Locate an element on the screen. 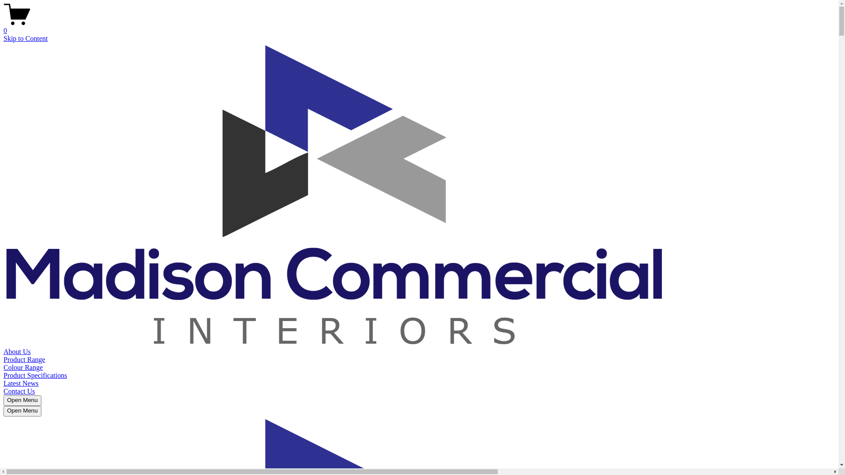 Image resolution: width=845 pixels, height=475 pixels. Latest News is located at coordinates (21, 384).